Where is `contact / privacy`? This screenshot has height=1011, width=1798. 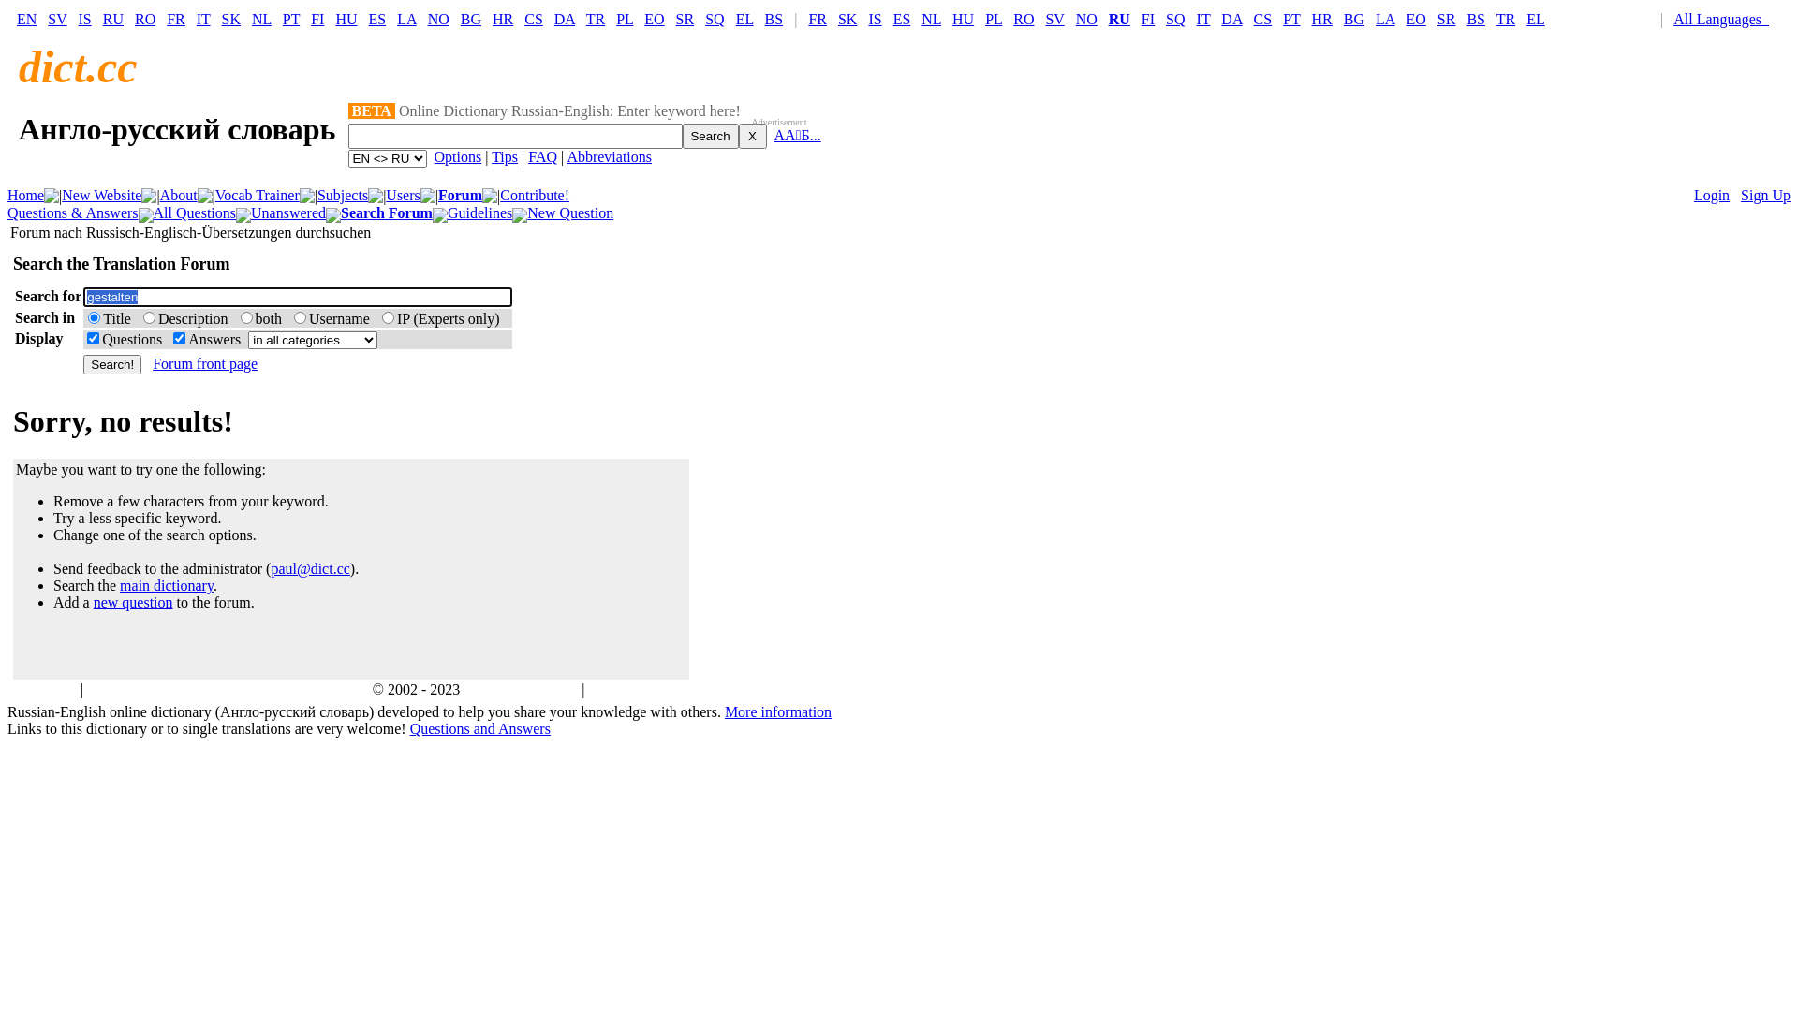 contact / privacy is located at coordinates (639, 689).